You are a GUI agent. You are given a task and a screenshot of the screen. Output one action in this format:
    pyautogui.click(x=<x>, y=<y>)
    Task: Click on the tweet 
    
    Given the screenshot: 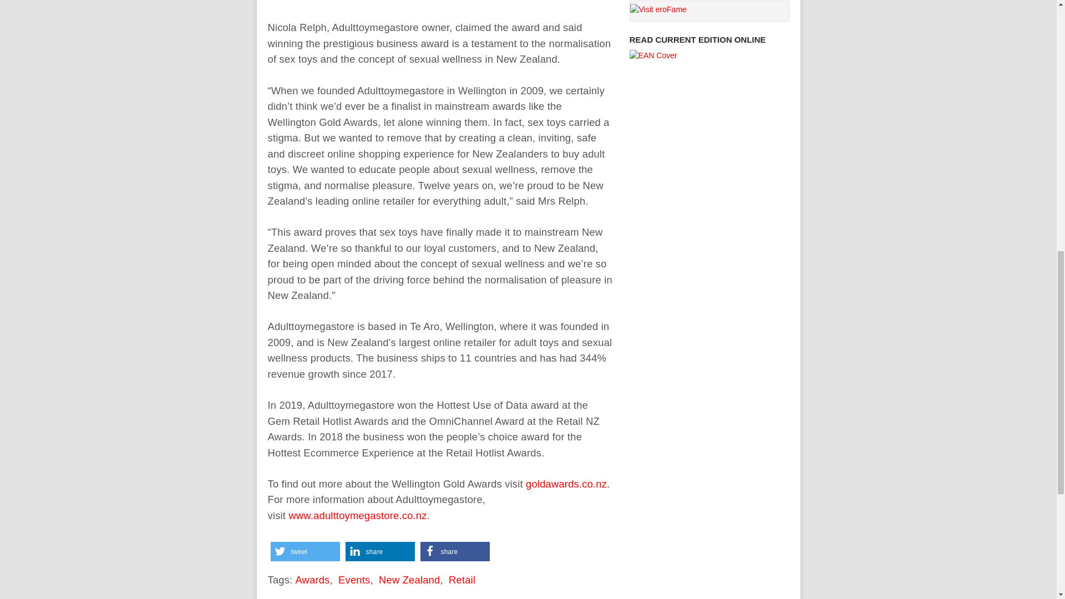 What is the action you would take?
    pyautogui.click(x=305, y=551)
    